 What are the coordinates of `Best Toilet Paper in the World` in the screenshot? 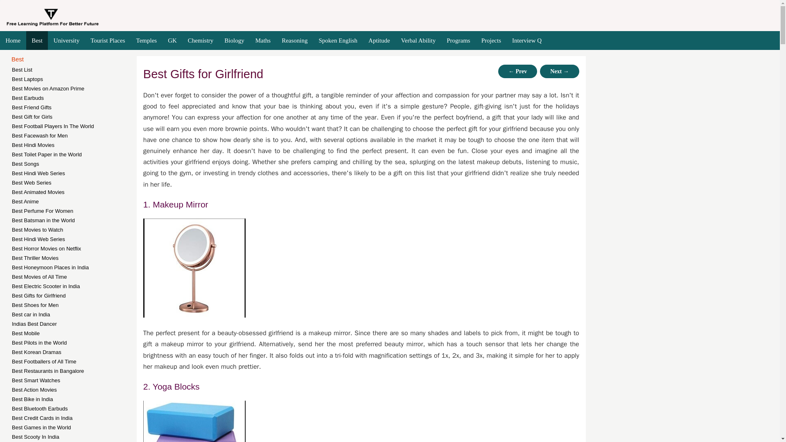 It's located at (75, 154).